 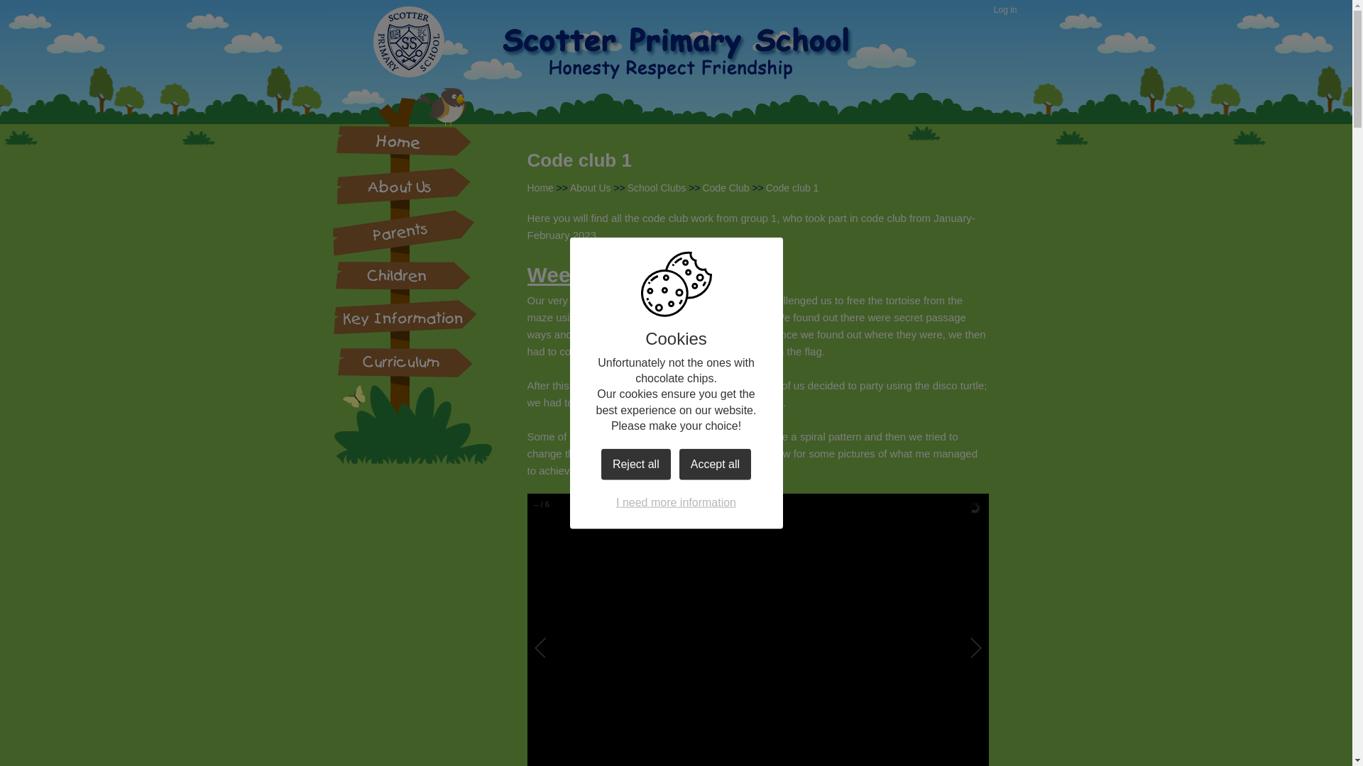 I want to click on Parents, so click(x=404, y=232).